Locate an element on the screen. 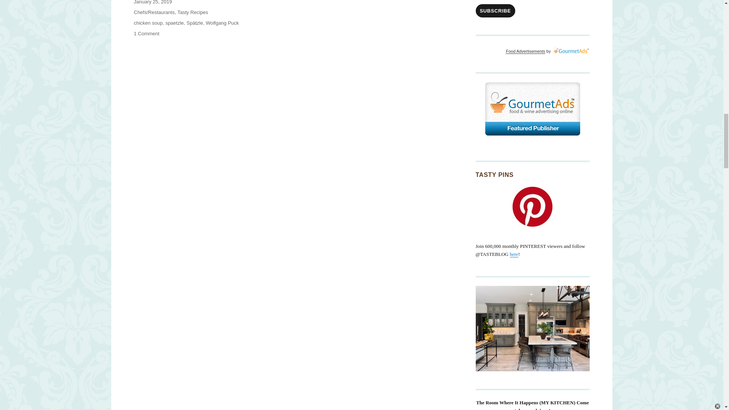 Image resolution: width=729 pixels, height=410 pixels. spaetzle is located at coordinates (174, 23).